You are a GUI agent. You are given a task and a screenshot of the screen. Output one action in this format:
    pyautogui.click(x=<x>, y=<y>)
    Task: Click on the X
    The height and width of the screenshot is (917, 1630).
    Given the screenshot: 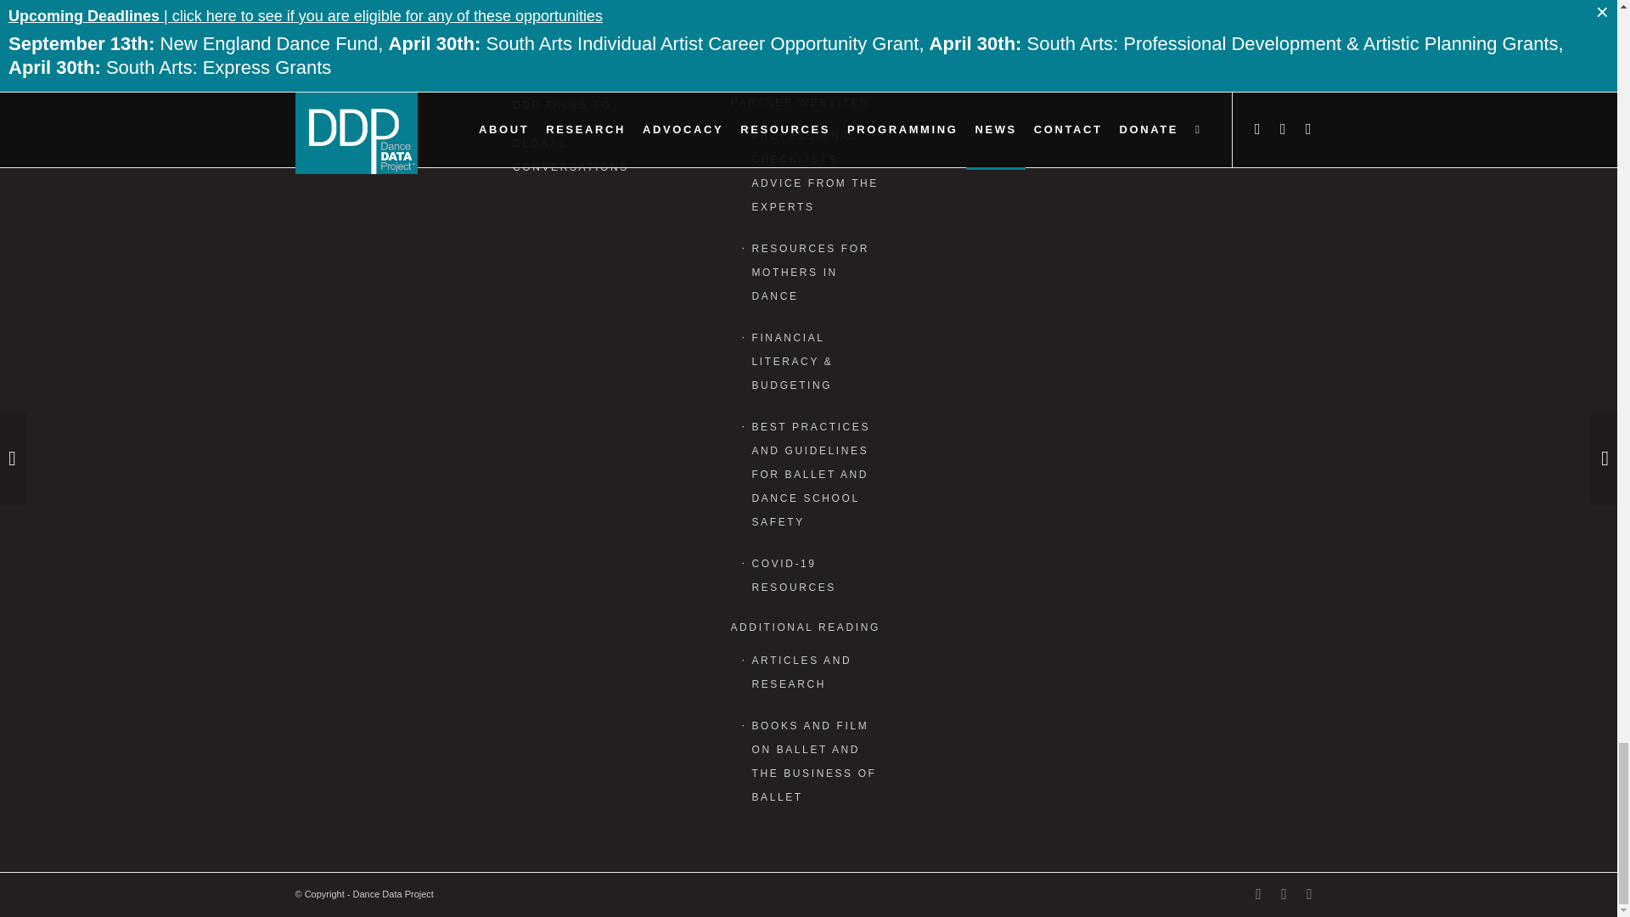 What is the action you would take?
    pyautogui.click(x=1258, y=893)
    